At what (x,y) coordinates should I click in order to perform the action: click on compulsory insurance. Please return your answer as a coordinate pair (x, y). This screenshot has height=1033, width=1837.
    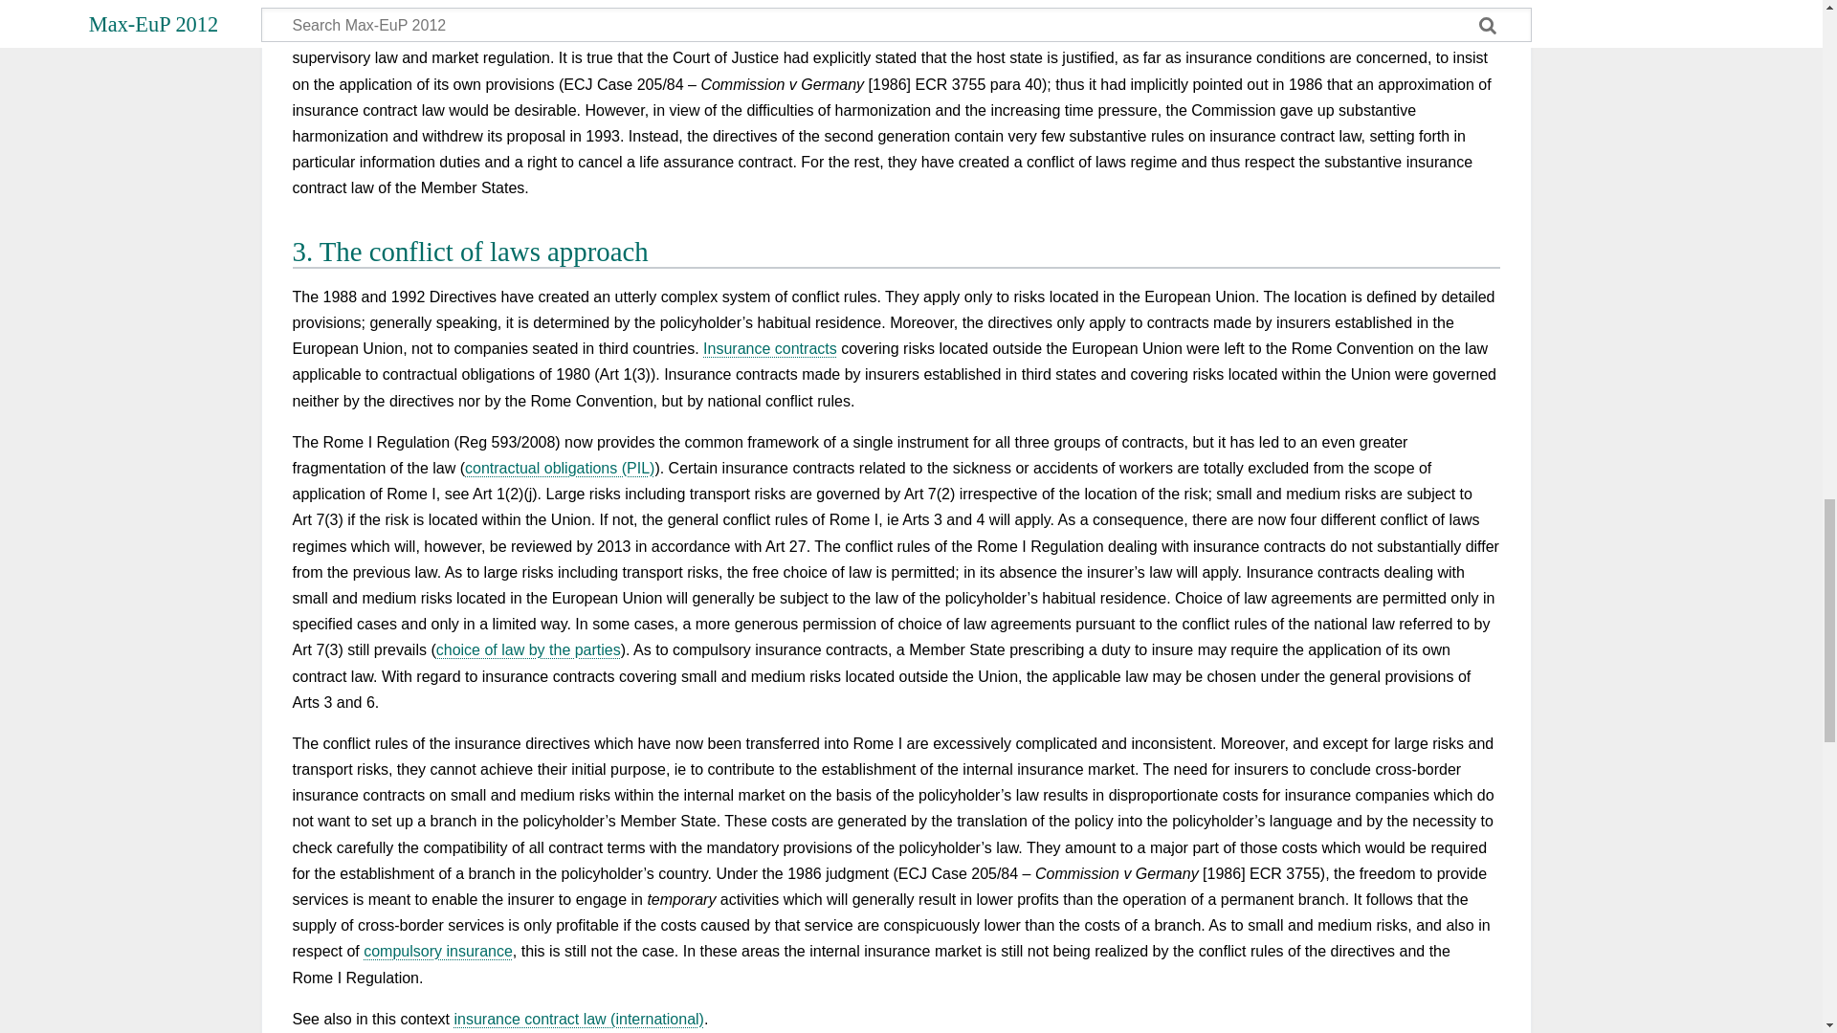
    Looking at the image, I should click on (438, 951).